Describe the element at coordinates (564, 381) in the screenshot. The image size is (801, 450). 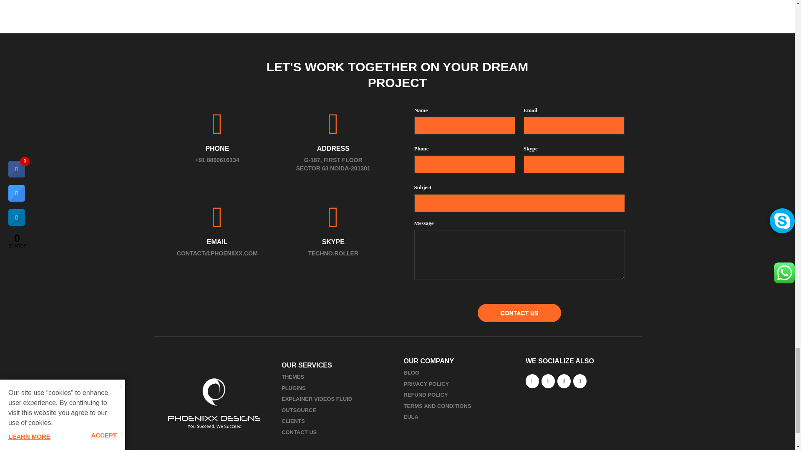
I see `Phoeniixx on Google` at that location.